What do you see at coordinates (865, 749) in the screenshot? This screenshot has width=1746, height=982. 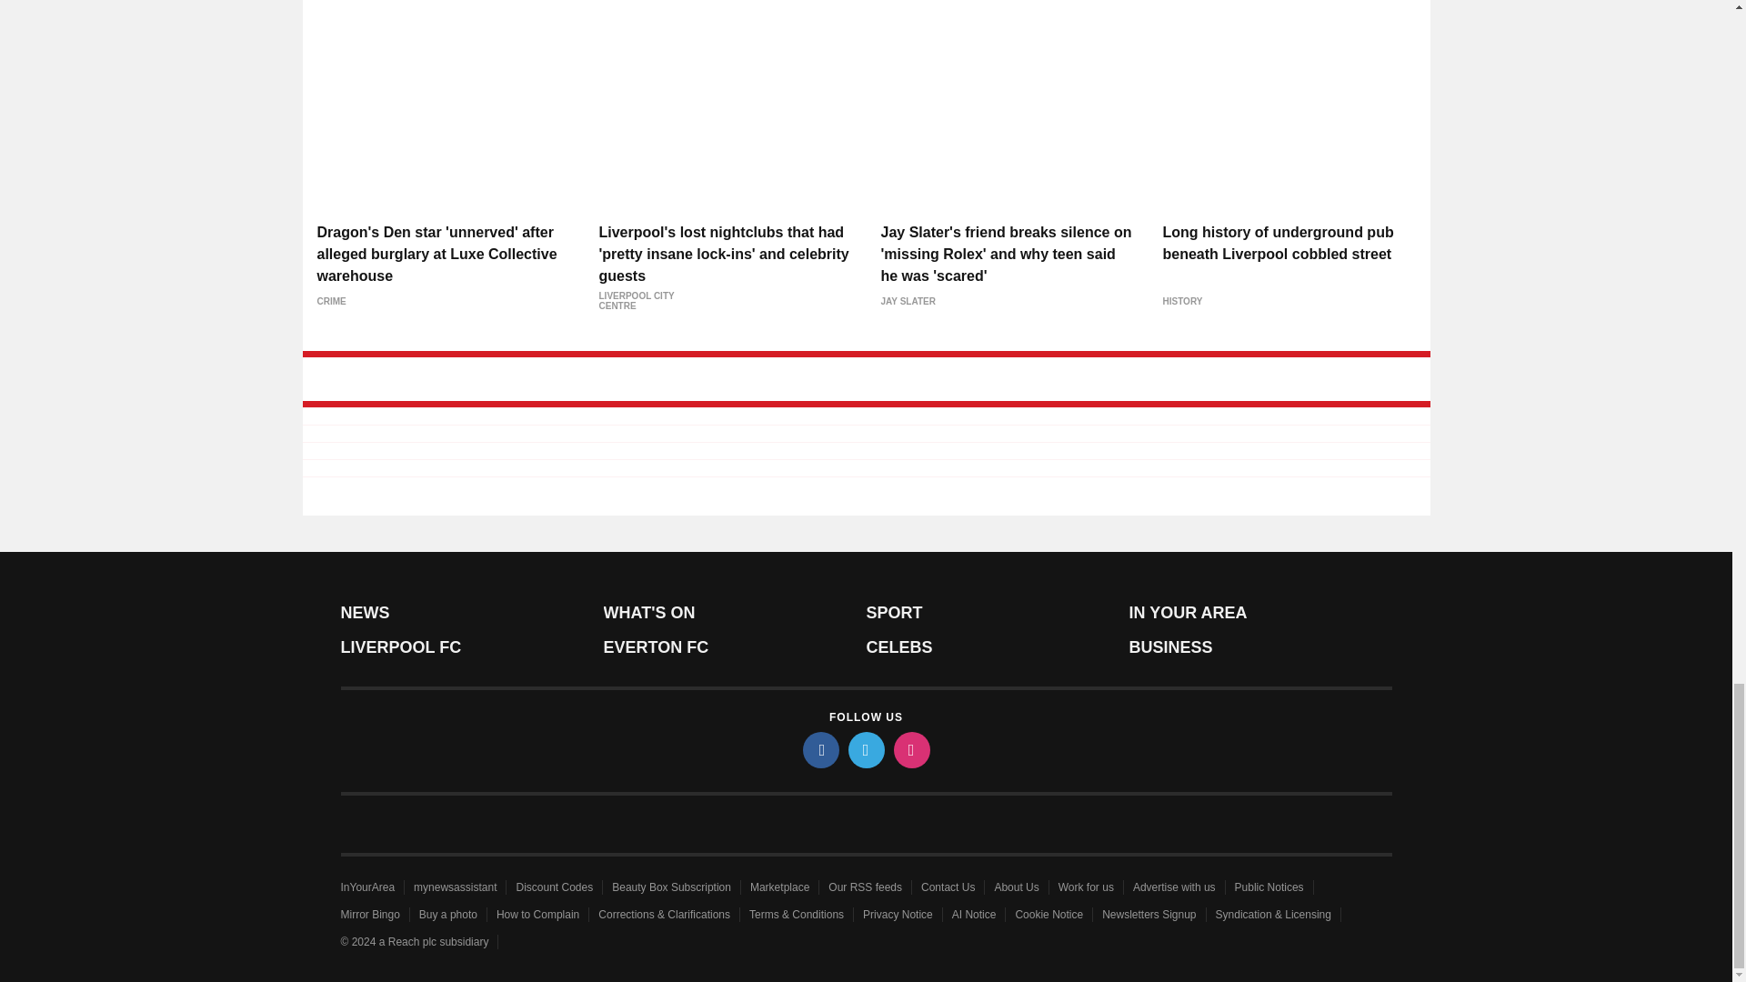 I see `twitter` at bounding box center [865, 749].